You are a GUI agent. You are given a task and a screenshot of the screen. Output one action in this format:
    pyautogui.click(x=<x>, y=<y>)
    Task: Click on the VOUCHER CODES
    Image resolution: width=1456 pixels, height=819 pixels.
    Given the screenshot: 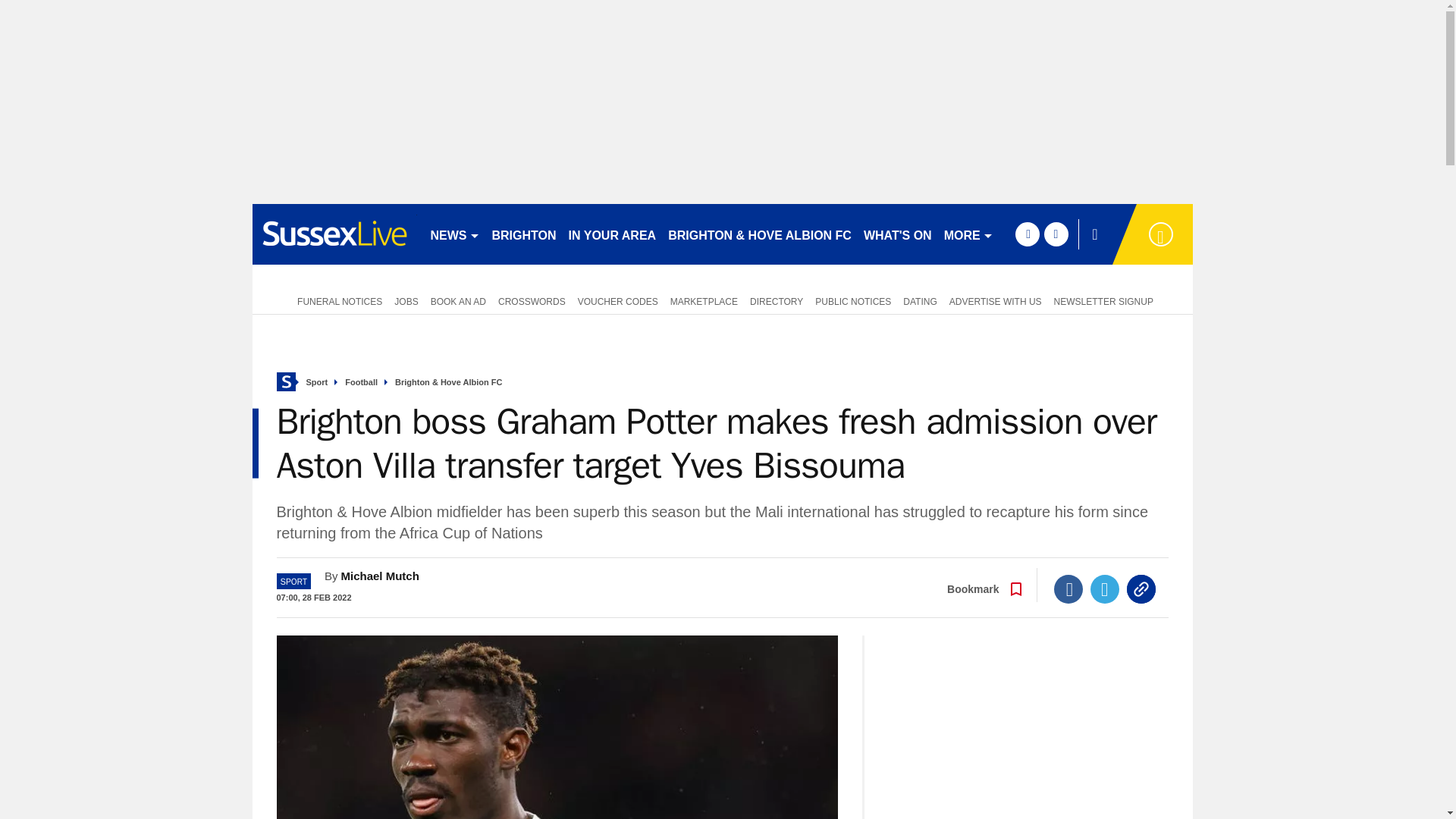 What is the action you would take?
    pyautogui.click(x=617, y=300)
    